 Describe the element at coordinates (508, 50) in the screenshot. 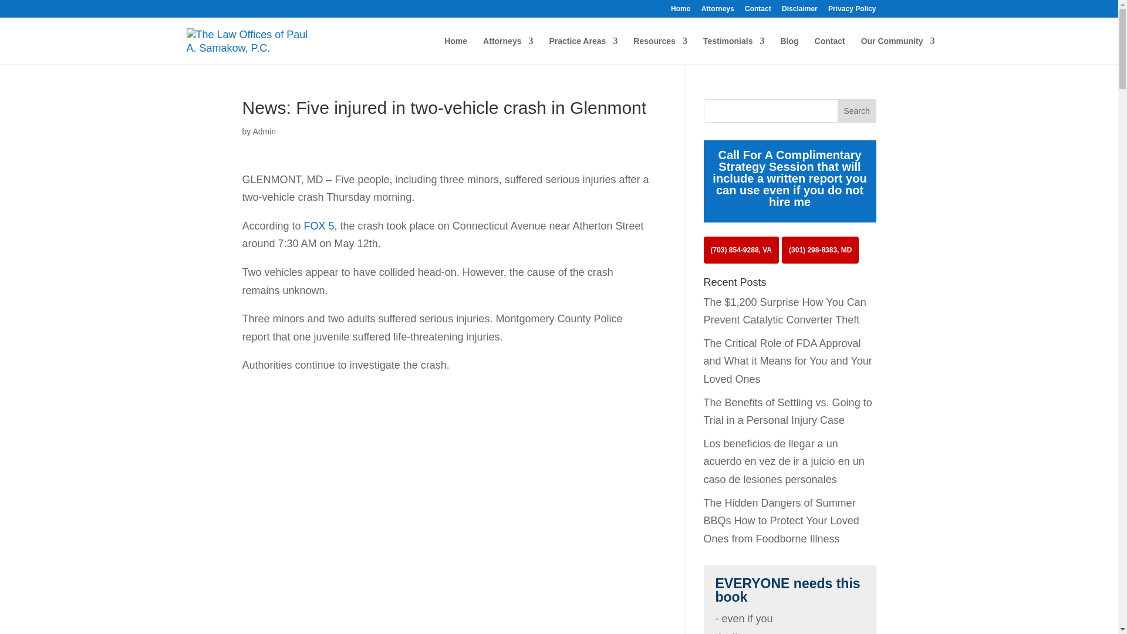

I see `Attorneys` at that location.